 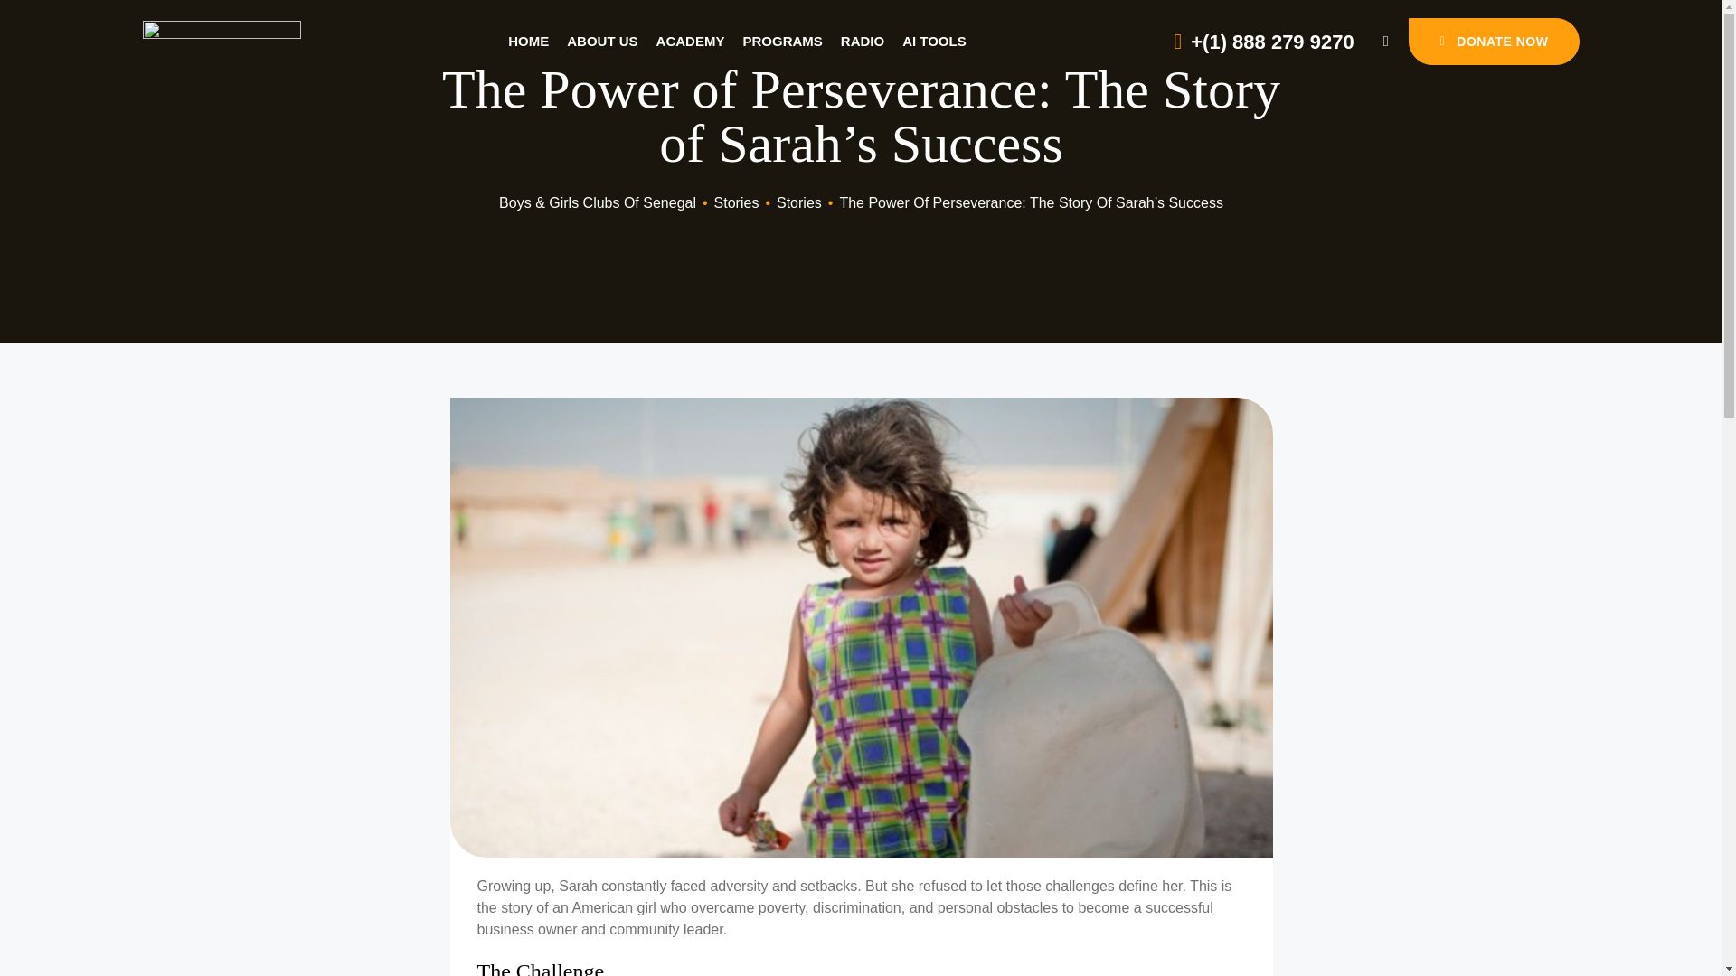 I want to click on Stories, so click(x=736, y=202).